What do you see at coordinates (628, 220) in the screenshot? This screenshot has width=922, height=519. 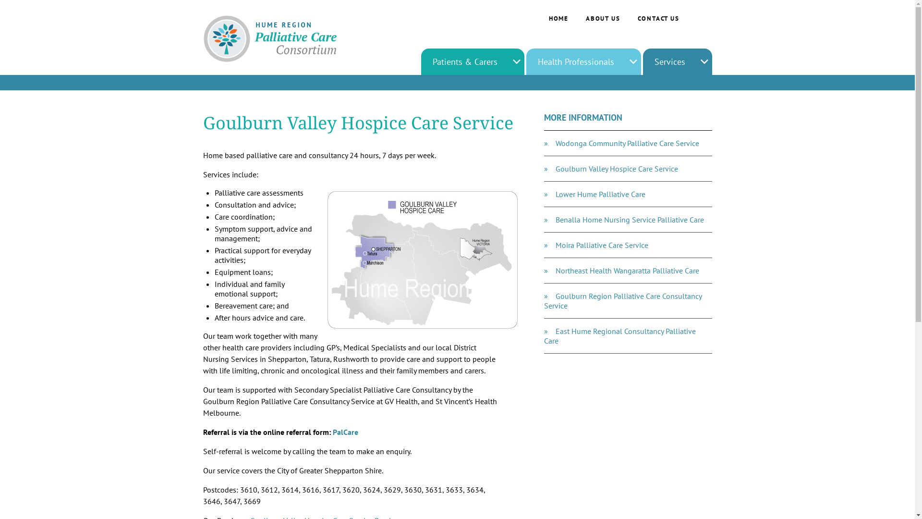 I see `Benalla Home Nursing Service Palliative Care` at bounding box center [628, 220].